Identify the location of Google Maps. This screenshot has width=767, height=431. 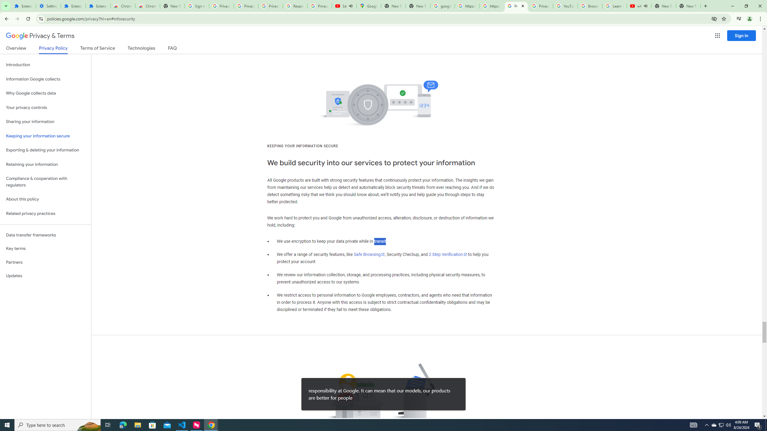
(369, 6).